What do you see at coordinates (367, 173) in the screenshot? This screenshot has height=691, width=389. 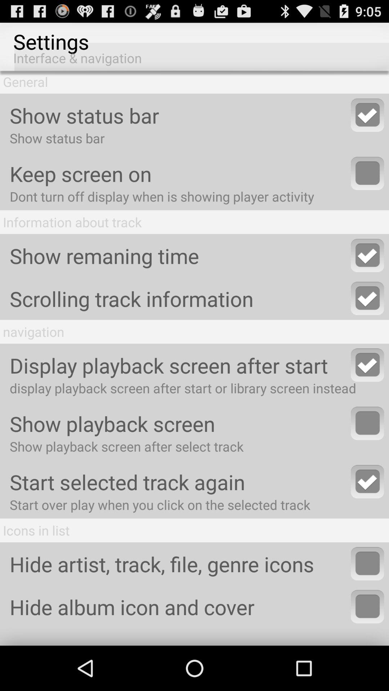 I see `select keep screen on` at bounding box center [367, 173].